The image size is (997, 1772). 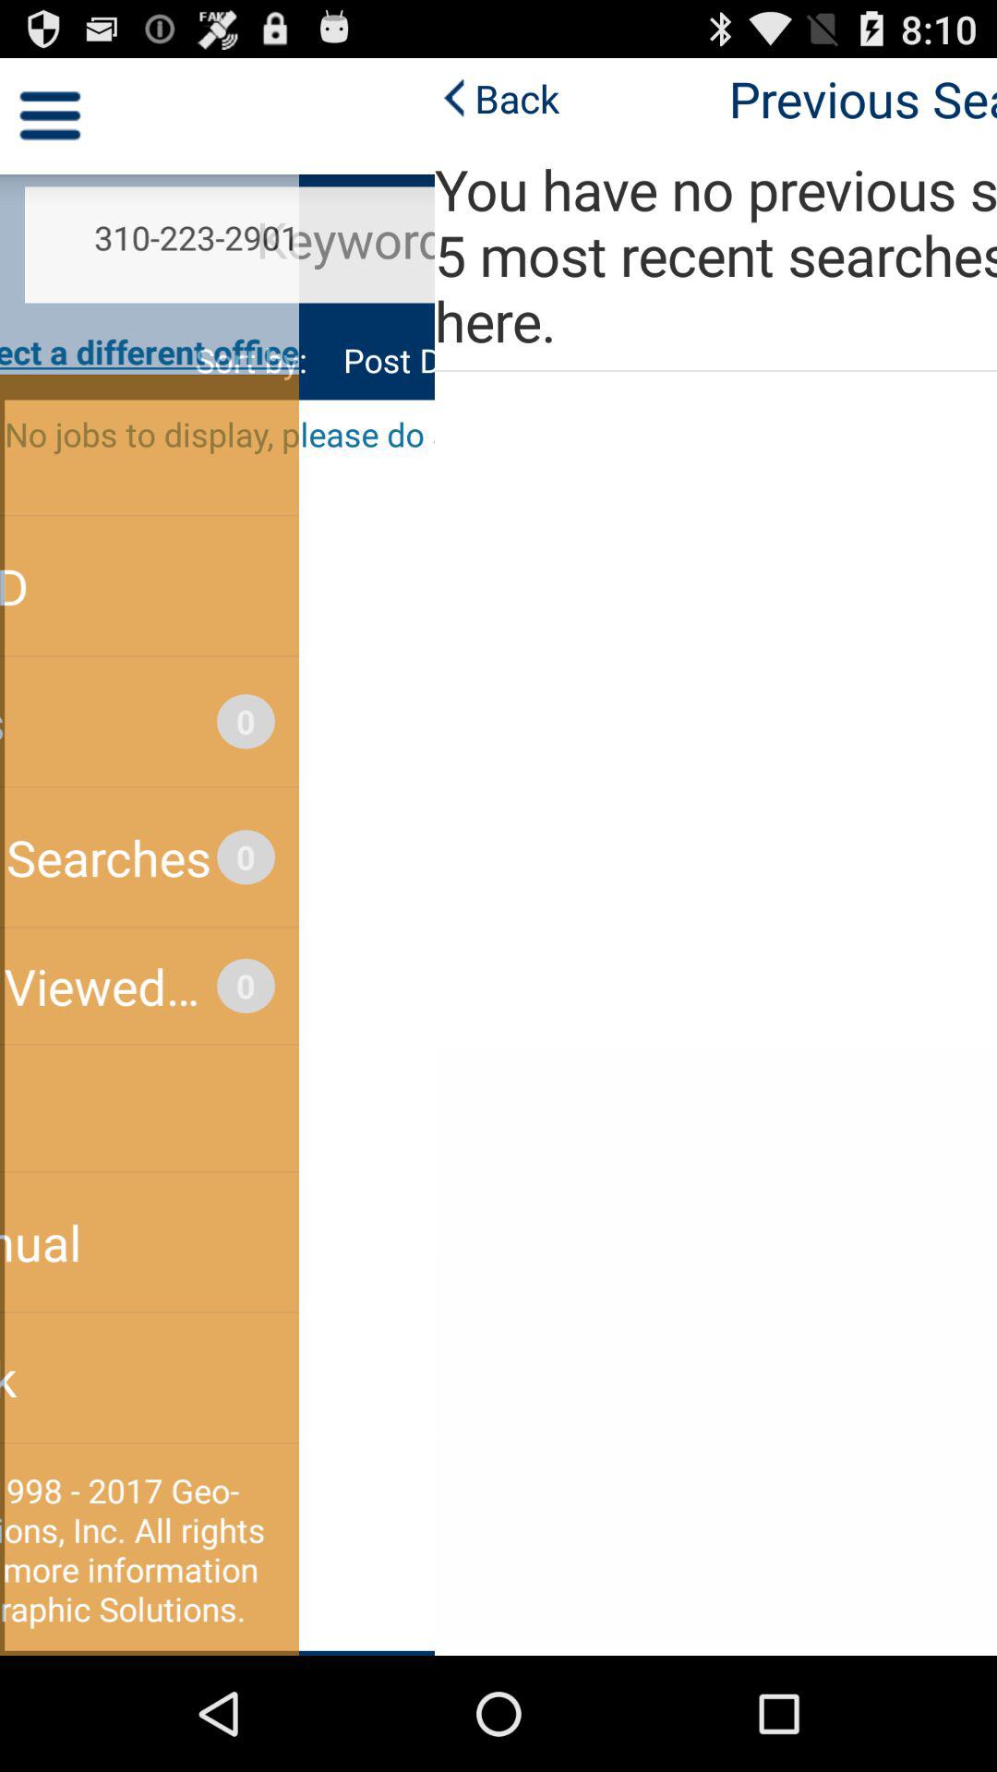 I want to click on choose the icon below previous searches app, so click(x=498, y=255).